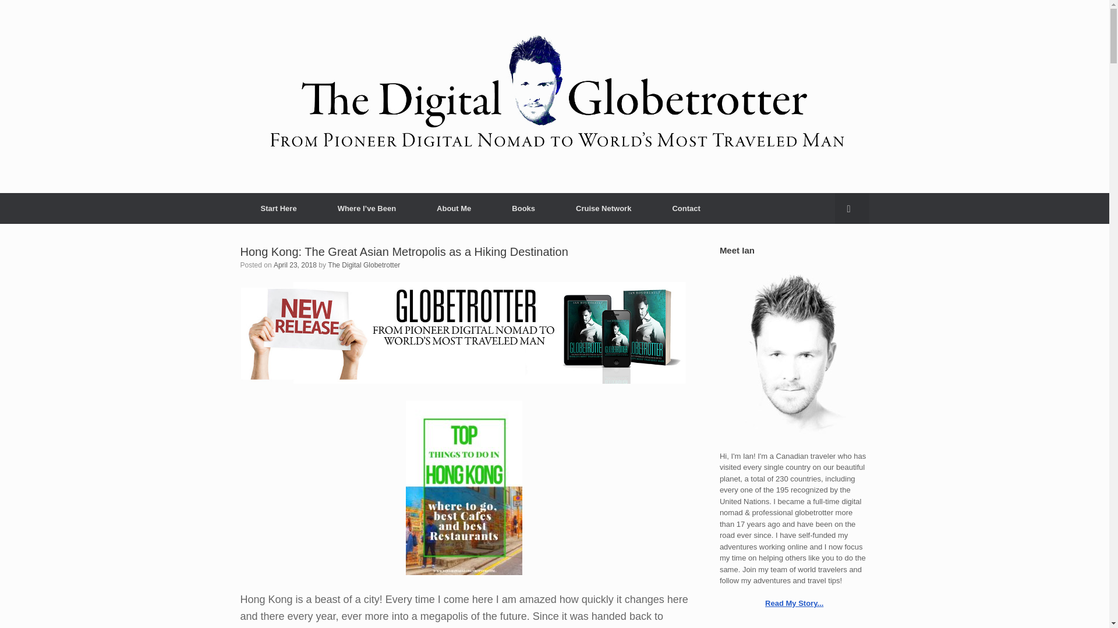 The image size is (1118, 628). Describe the element at coordinates (363, 265) in the screenshot. I see `View all posts by The Digital Globetrotter` at that location.